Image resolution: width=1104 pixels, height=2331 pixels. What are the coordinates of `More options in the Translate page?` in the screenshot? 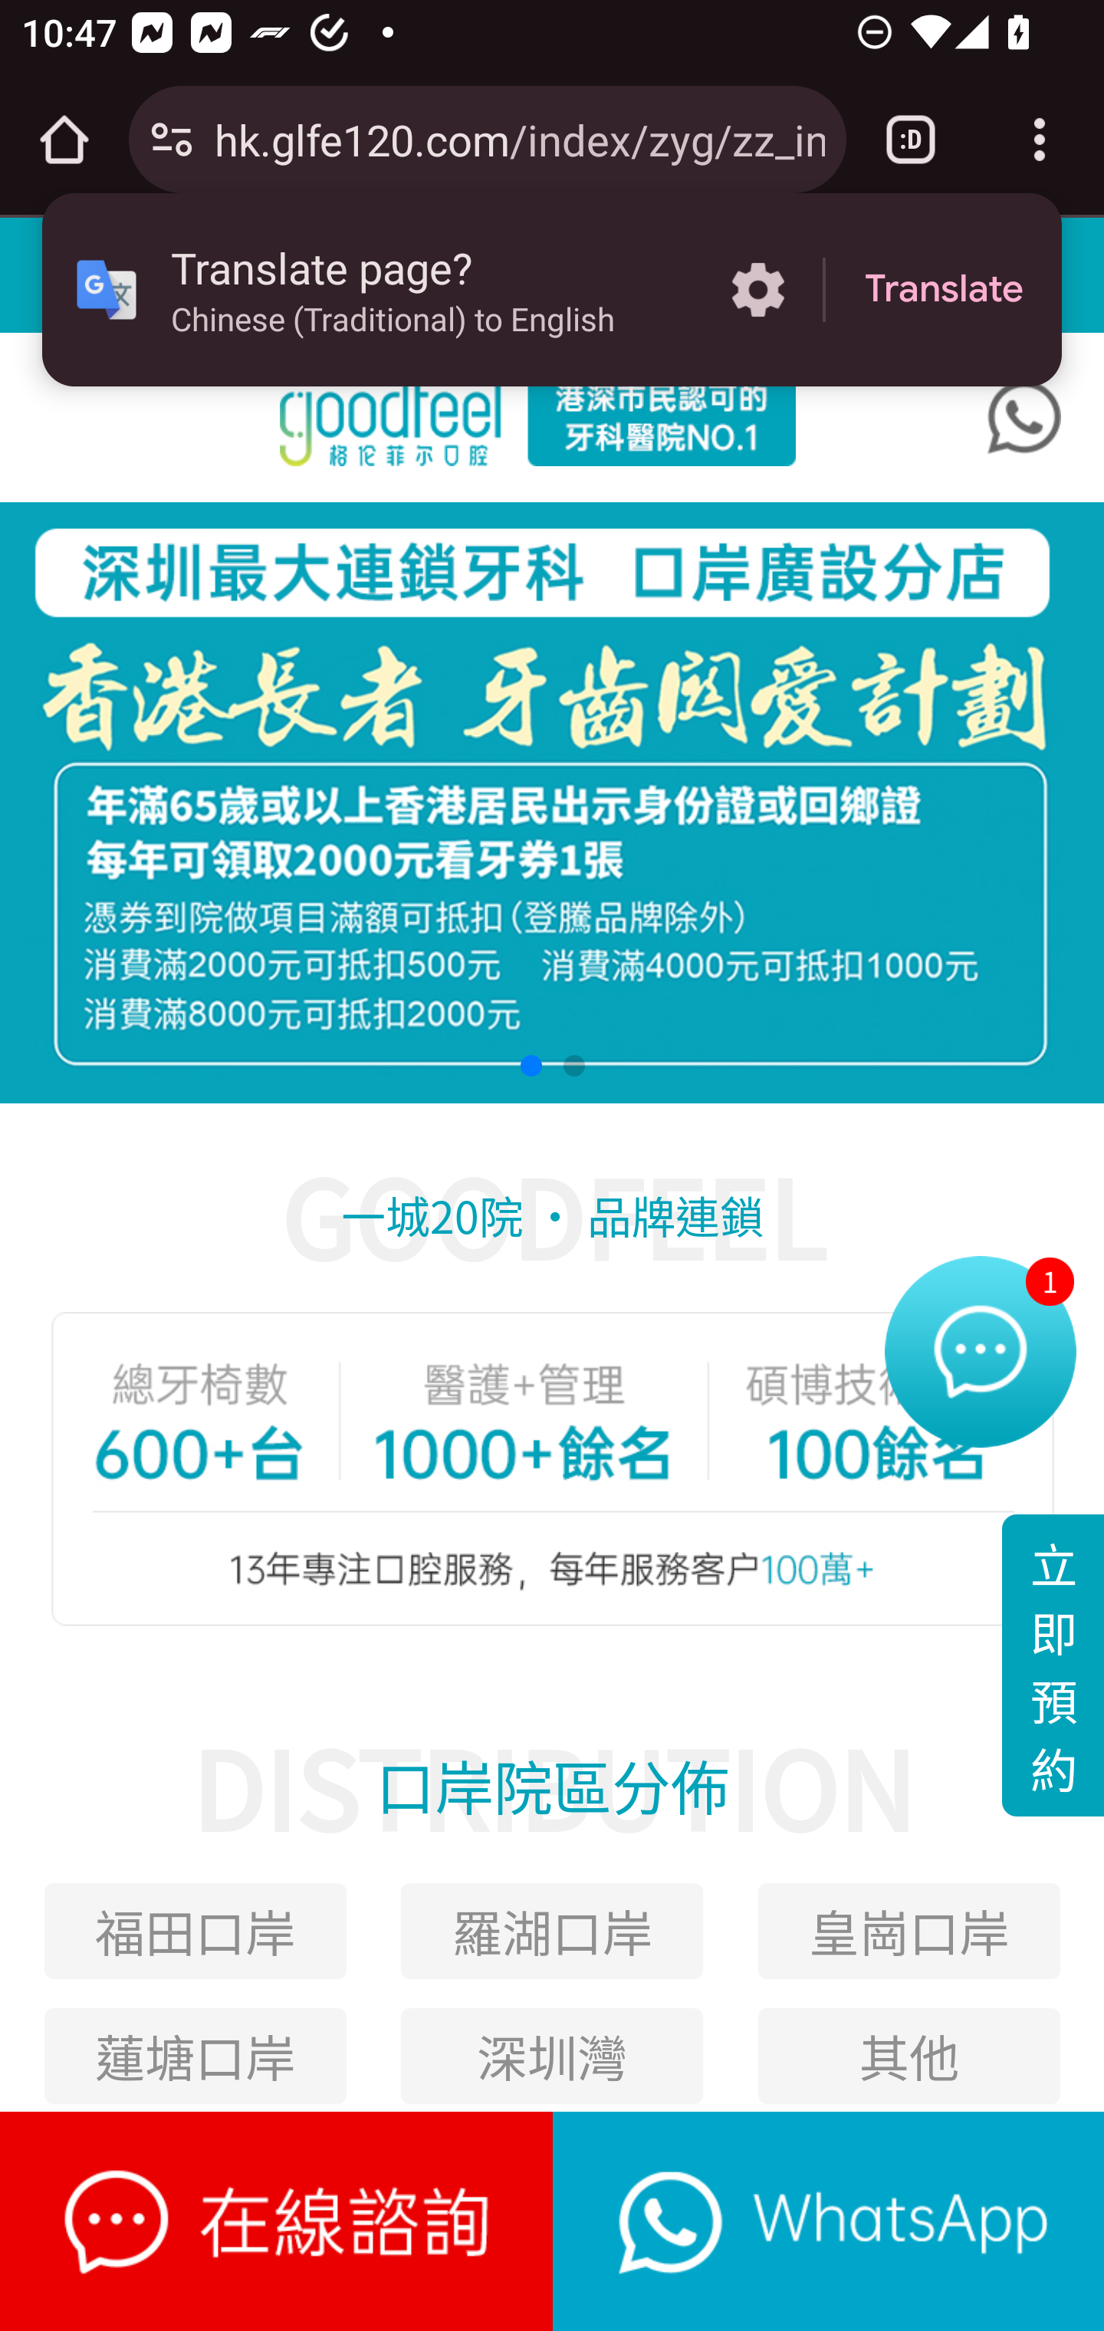 It's located at (757, 290).